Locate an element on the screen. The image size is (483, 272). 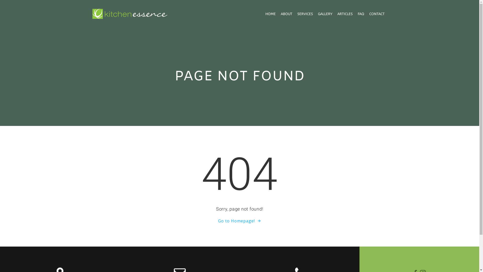
GALLERY is located at coordinates (325, 14).